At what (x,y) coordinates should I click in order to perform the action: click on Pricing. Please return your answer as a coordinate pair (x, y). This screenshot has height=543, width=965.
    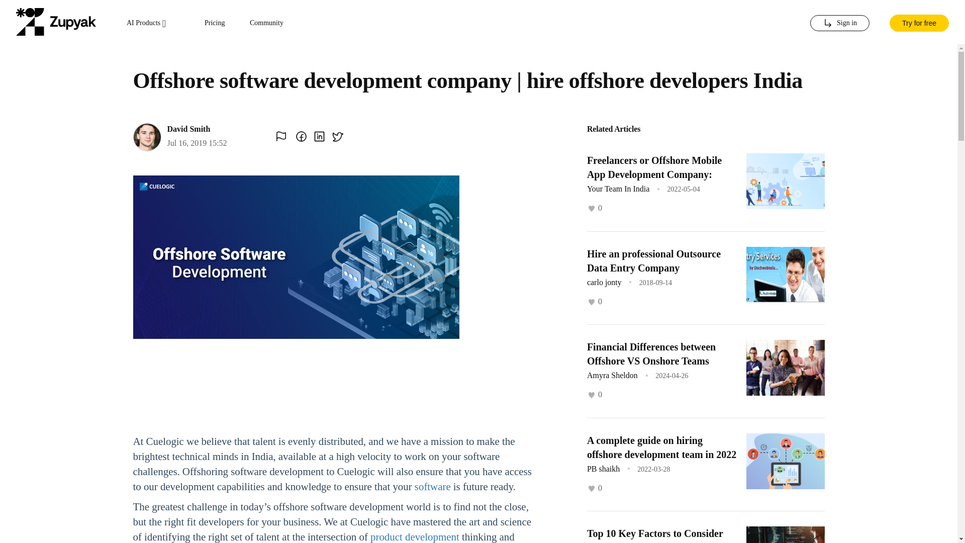
    Looking at the image, I should click on (215, 23).